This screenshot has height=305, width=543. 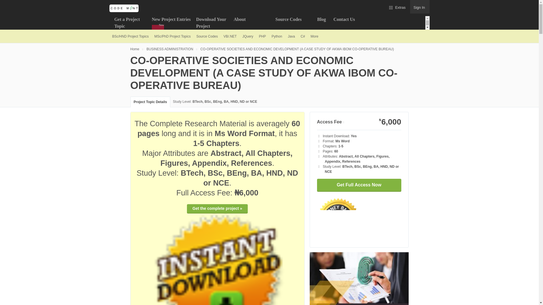 I want to click on Extras, so click(x=397, y=7).